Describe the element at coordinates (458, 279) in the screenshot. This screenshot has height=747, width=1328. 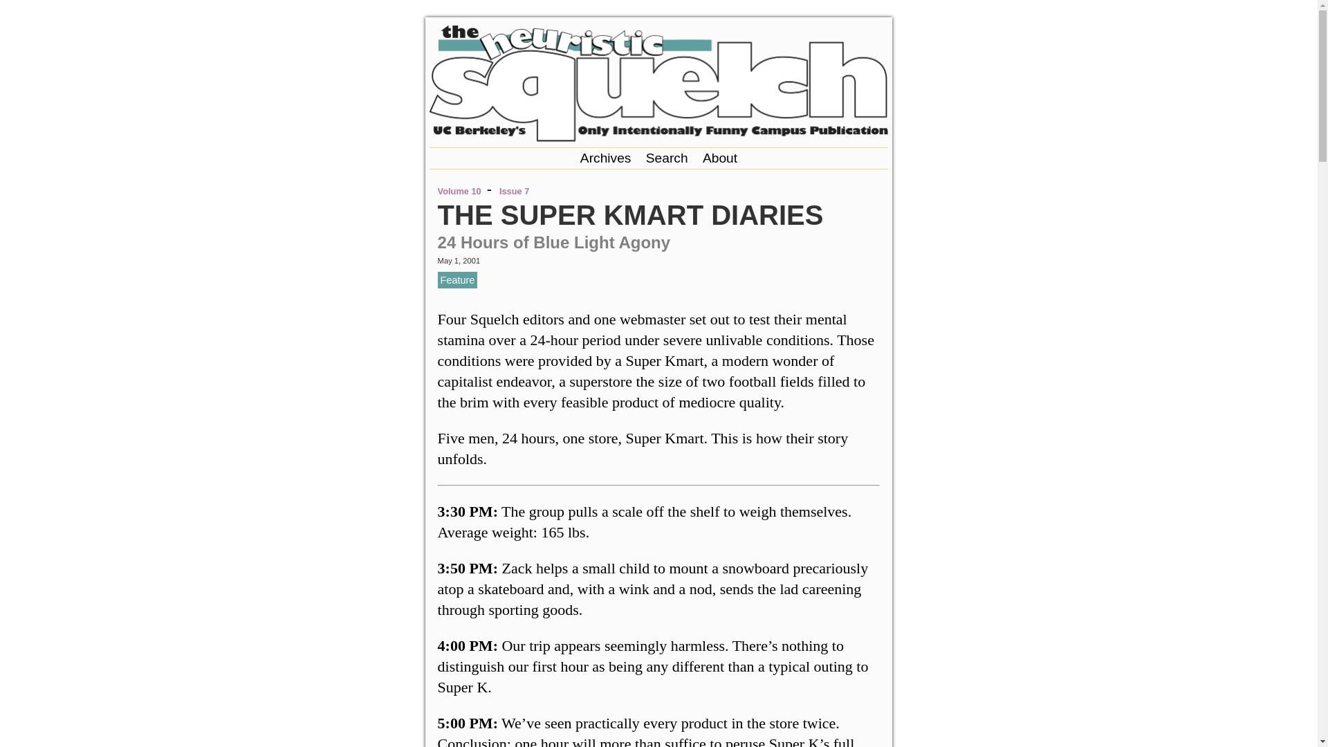
I see `Feature` at that location.